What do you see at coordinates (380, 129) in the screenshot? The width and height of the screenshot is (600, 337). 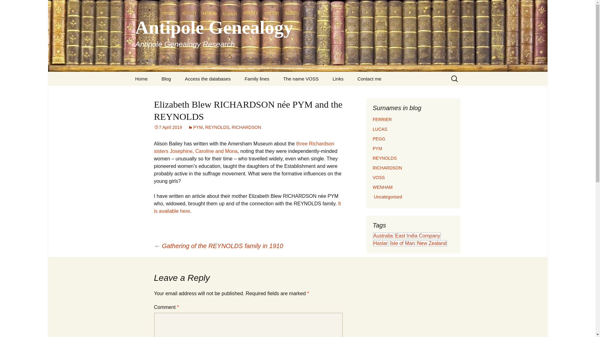 I see `LUCAS` at bounding box center [380, 129].